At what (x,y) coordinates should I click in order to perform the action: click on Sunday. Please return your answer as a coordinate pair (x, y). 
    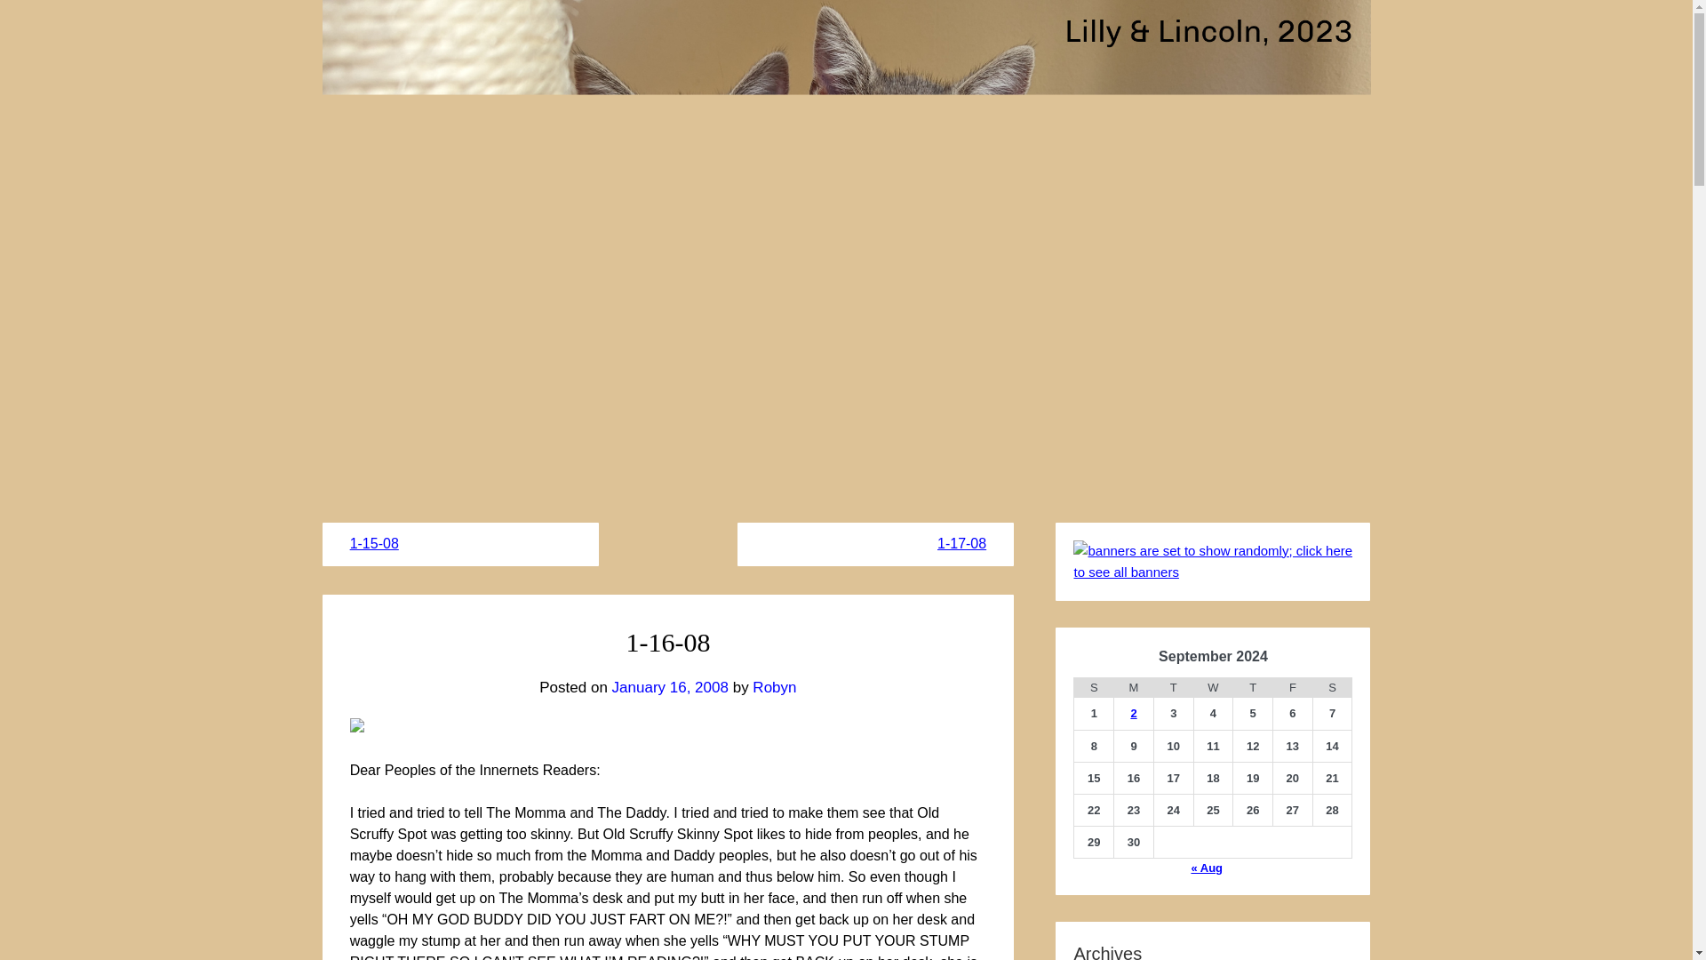
    Looking at the image, I should click on (1094, 688).